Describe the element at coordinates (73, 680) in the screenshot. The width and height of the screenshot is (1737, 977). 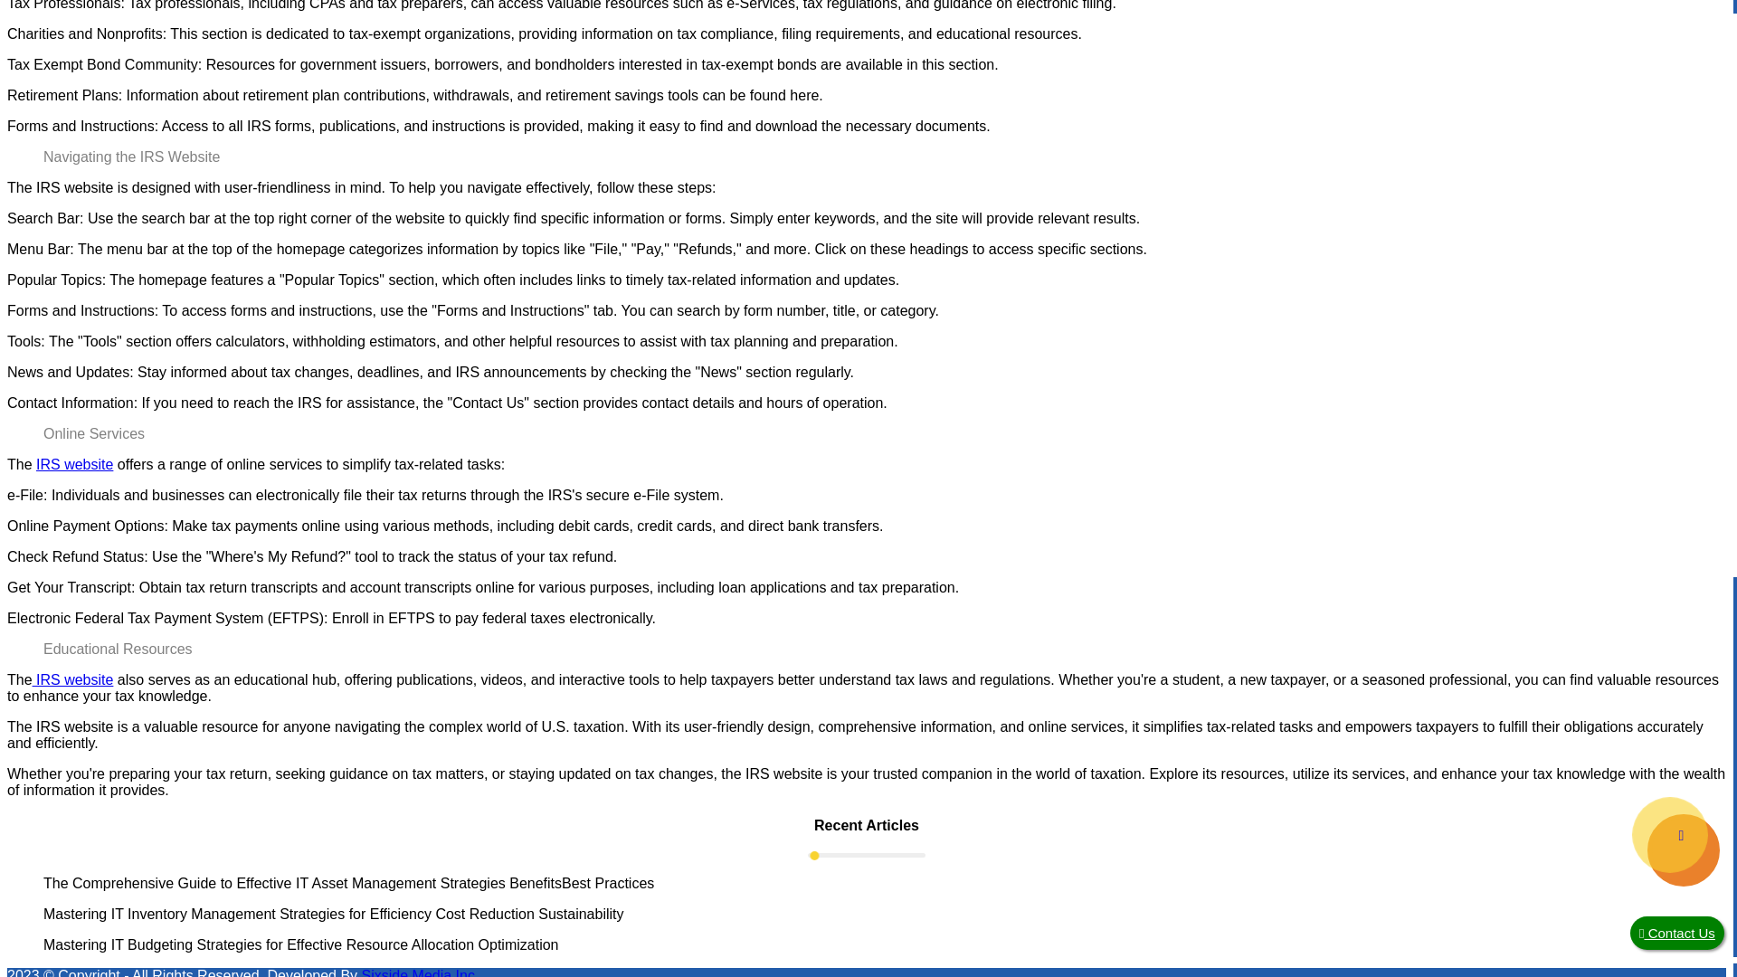
I see `IRS website` at that location.